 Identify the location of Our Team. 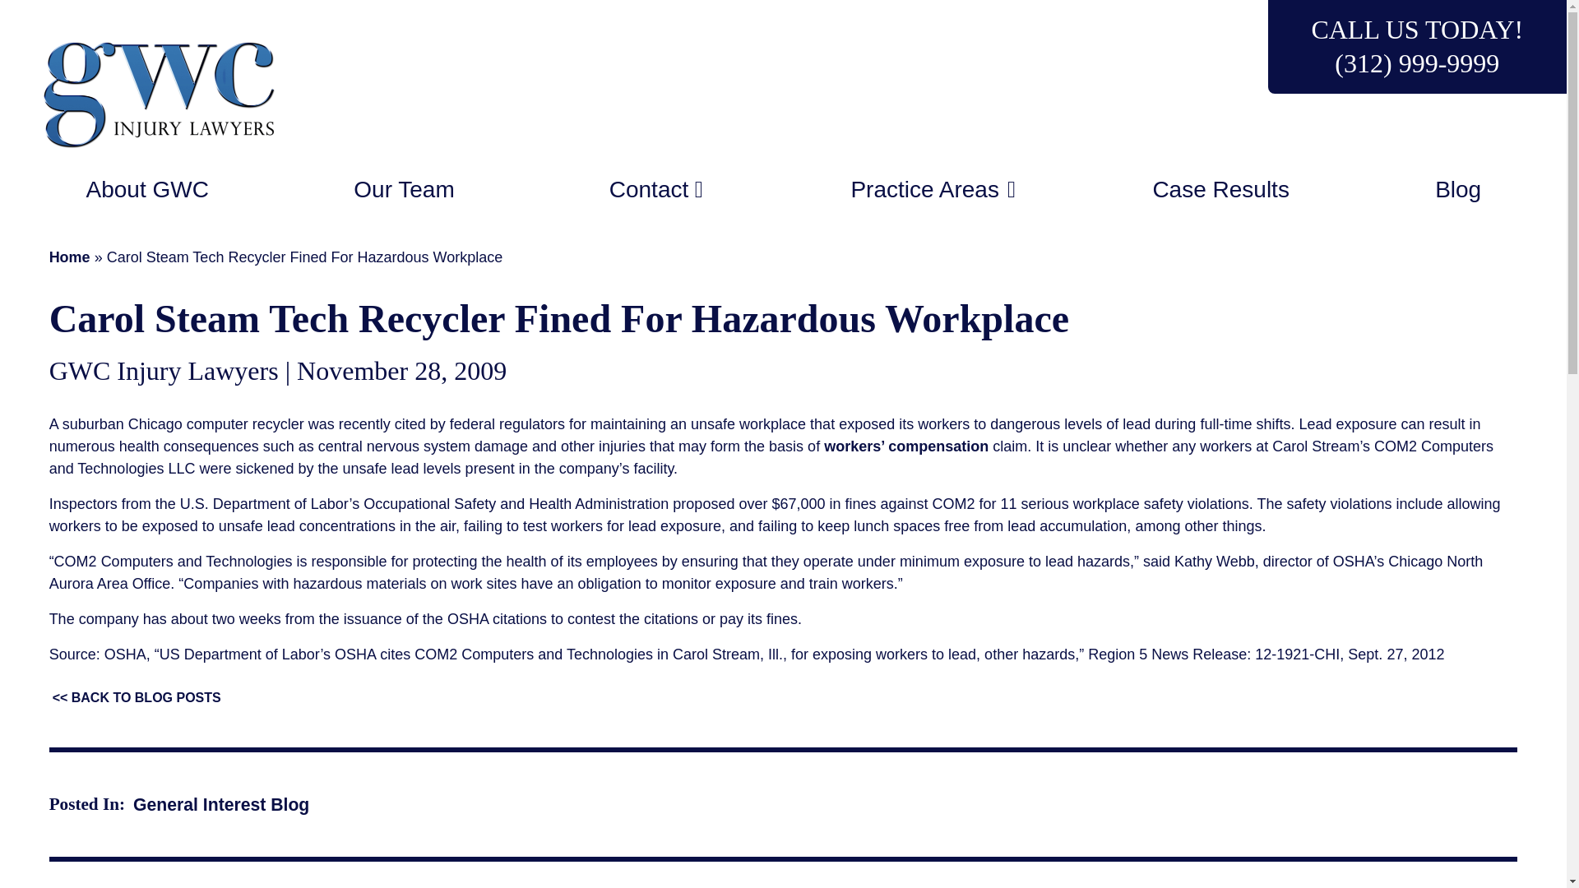
(404, 189).